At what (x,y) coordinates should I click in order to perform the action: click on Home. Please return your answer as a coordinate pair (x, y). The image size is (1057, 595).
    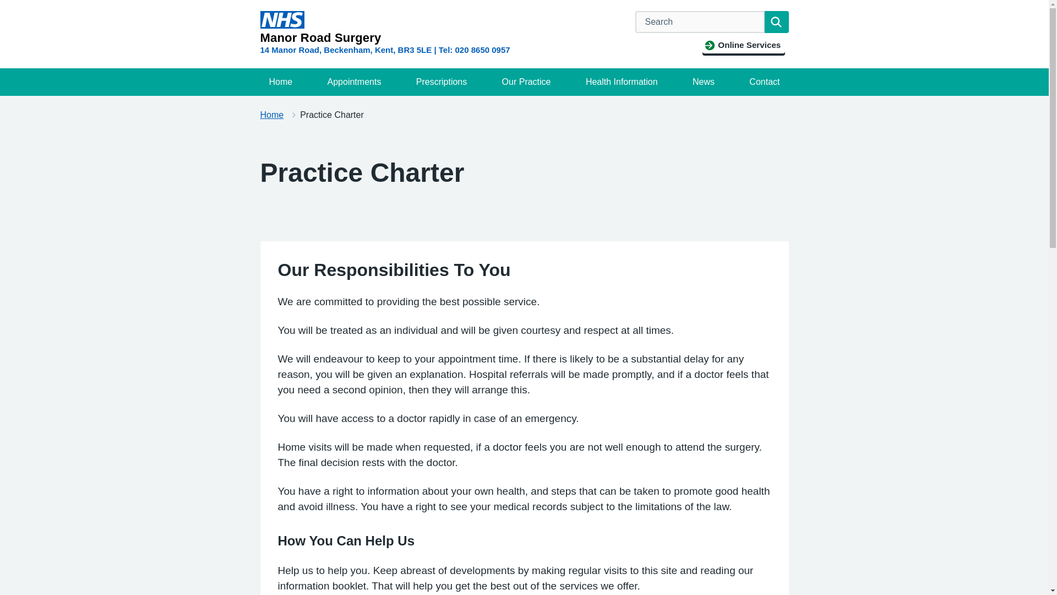
    Looking at the image, I should click on (271, 115).